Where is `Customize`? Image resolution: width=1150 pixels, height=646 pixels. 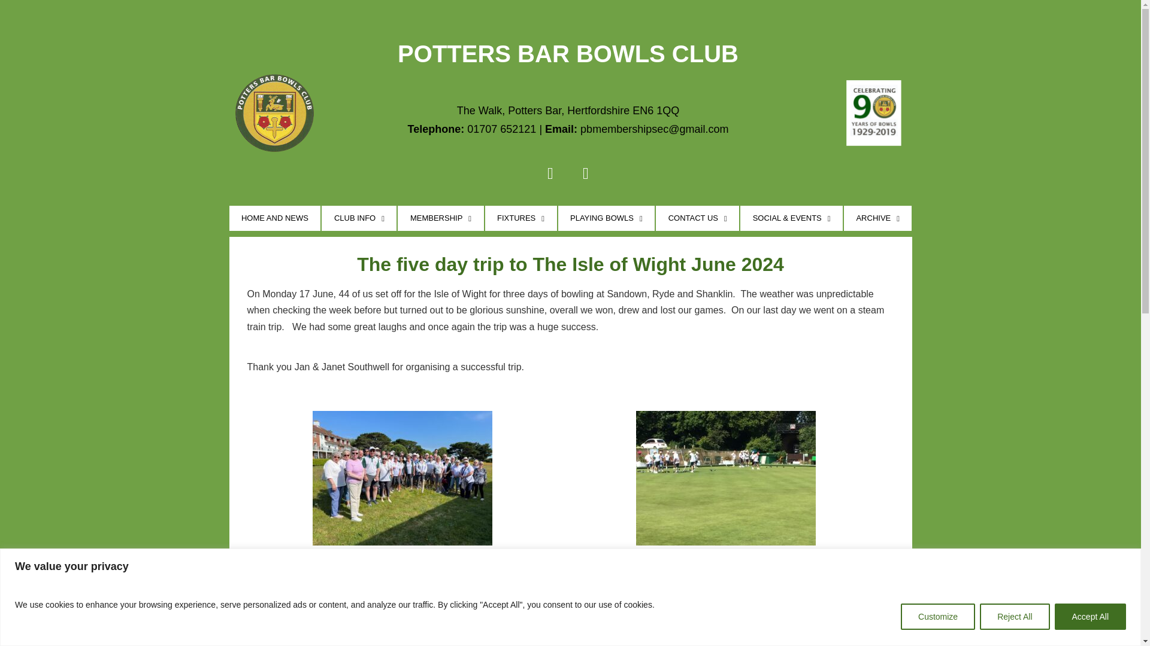 Customize is located at coordinates (938, 615).